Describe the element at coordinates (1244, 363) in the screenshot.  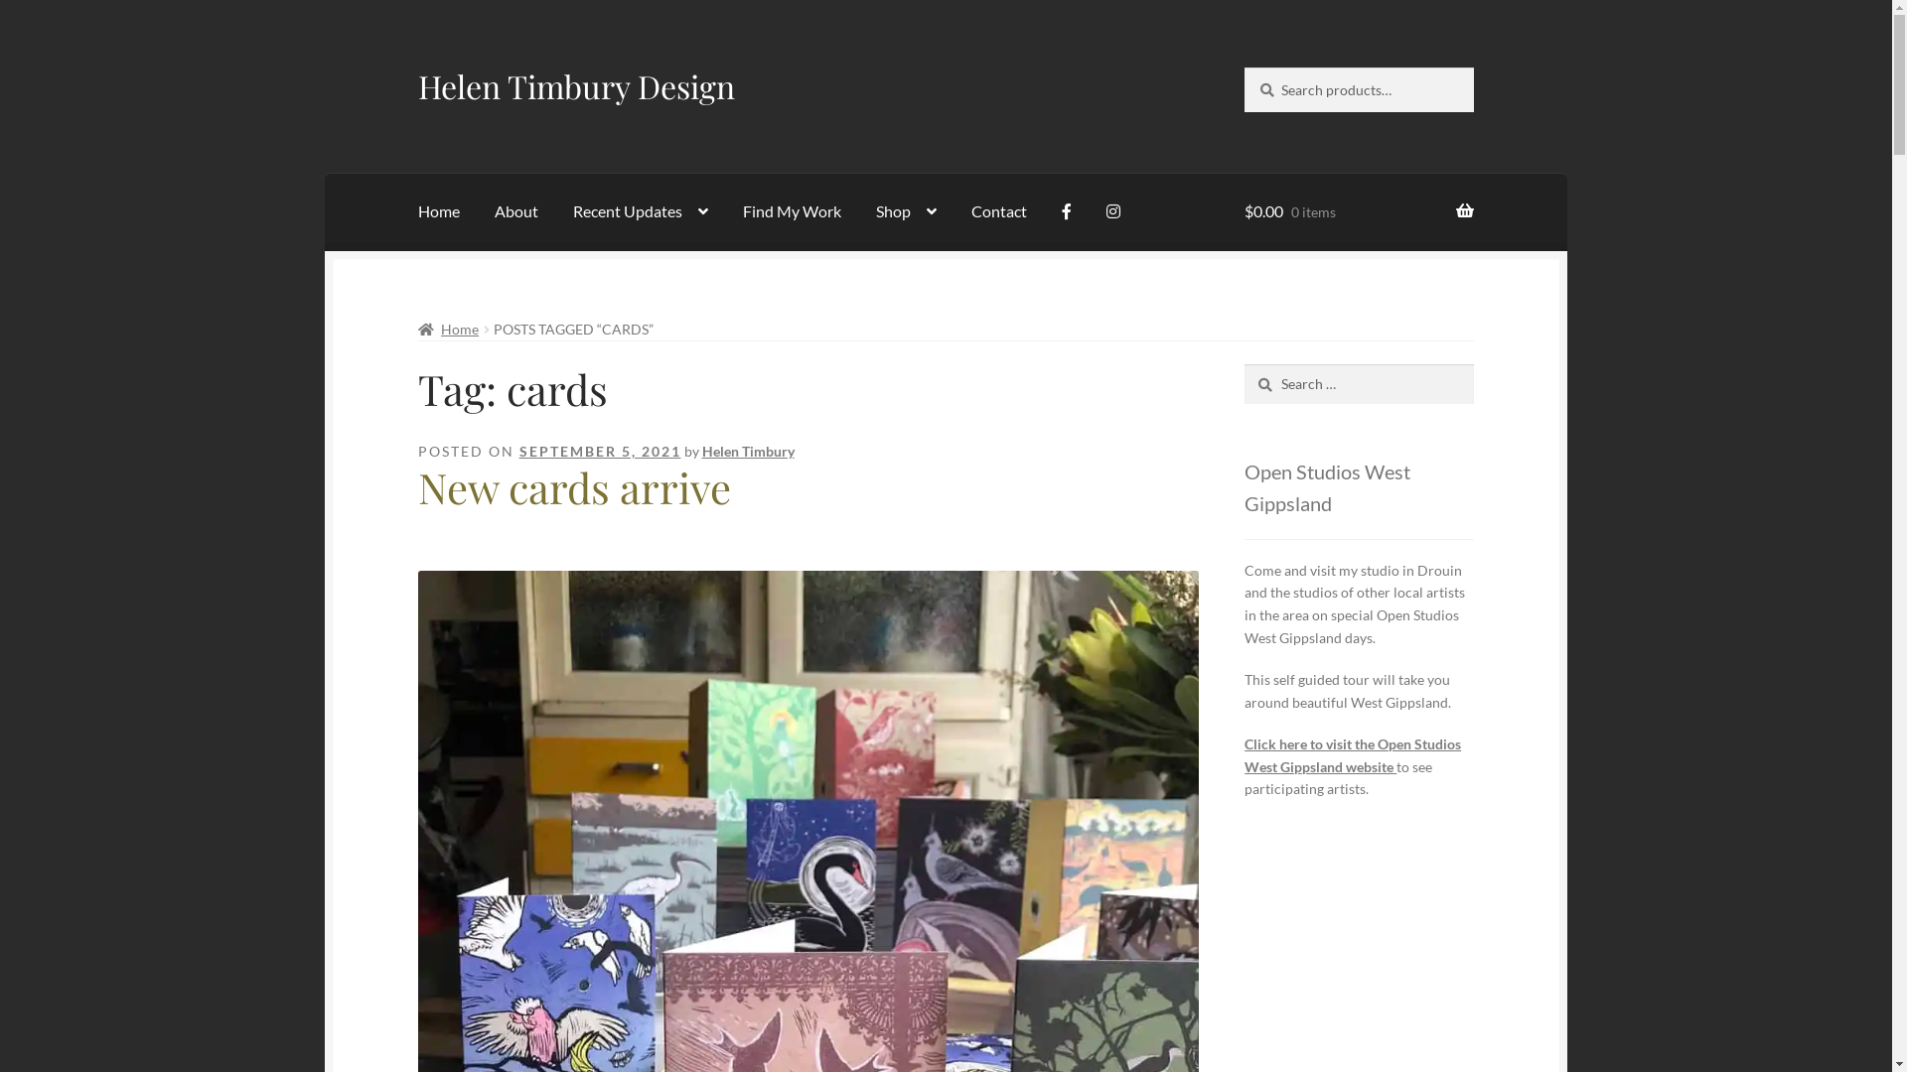
I see `Search` at that location.